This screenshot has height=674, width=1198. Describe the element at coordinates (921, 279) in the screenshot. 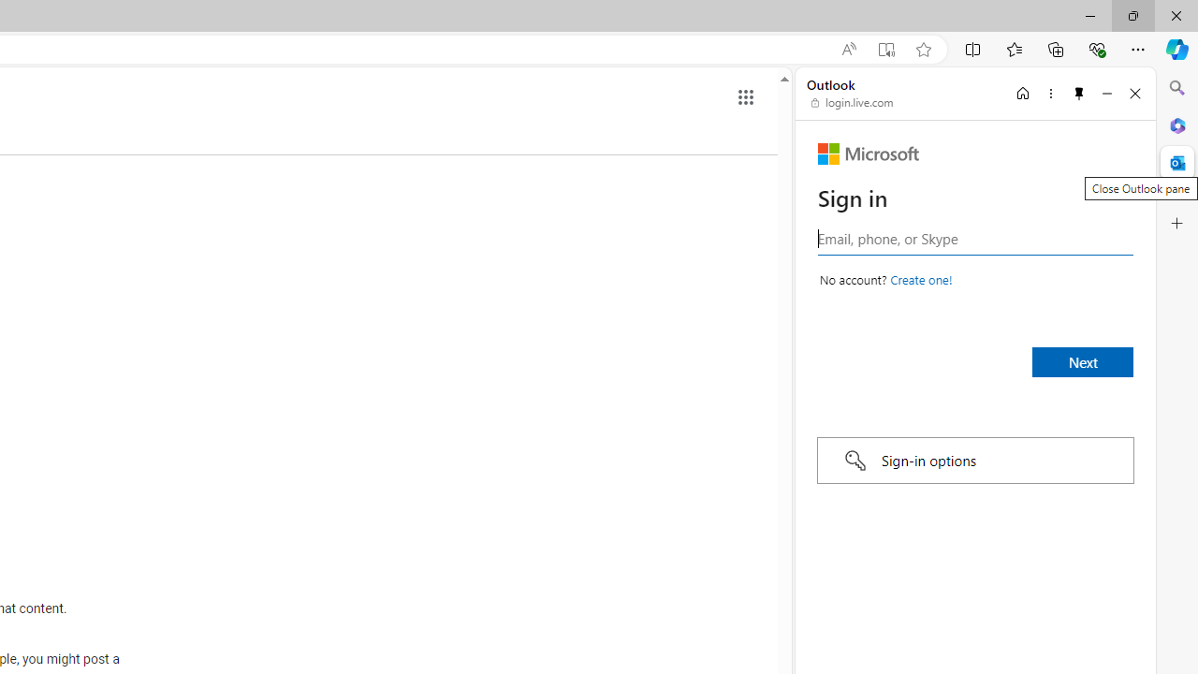

I see `Create a Microsoft account` at that location.